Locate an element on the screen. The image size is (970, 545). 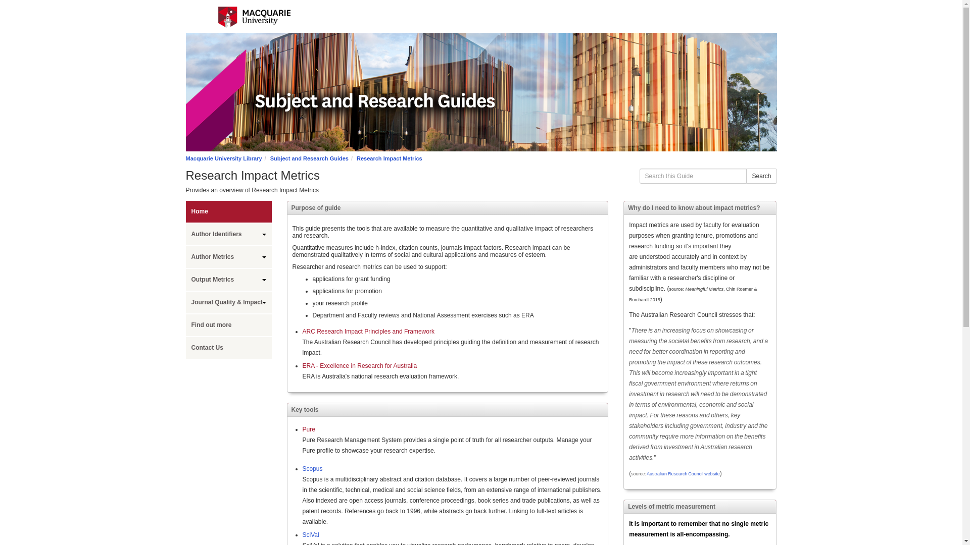
Home is located at coordinates (228, 211).